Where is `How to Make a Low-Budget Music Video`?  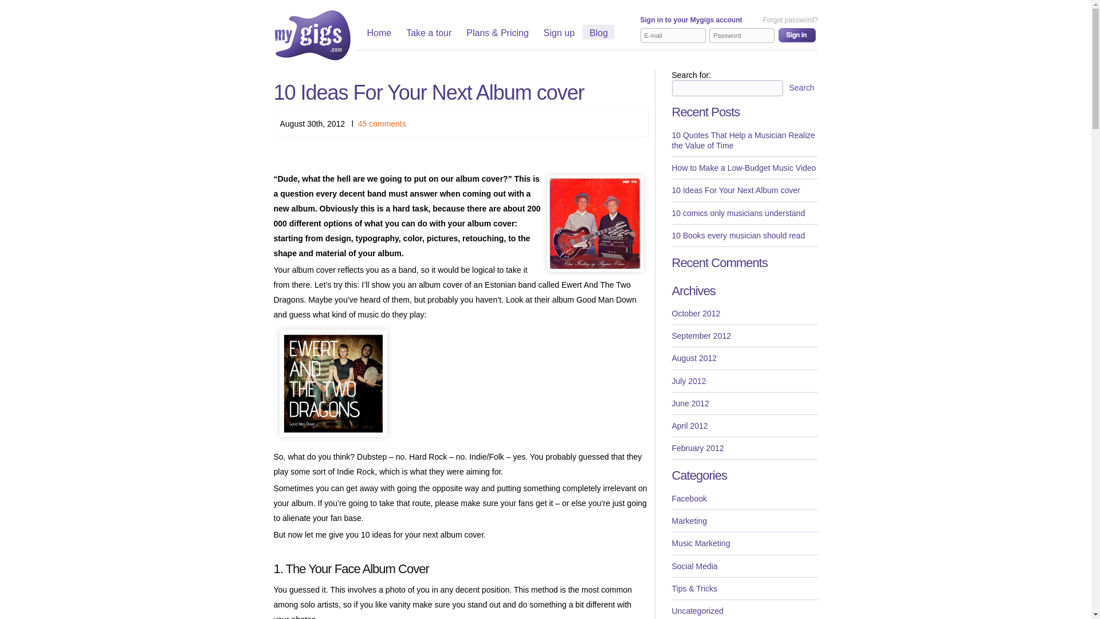 How to Make a Low-Budget Music Video is located at coordinates (744, 169).